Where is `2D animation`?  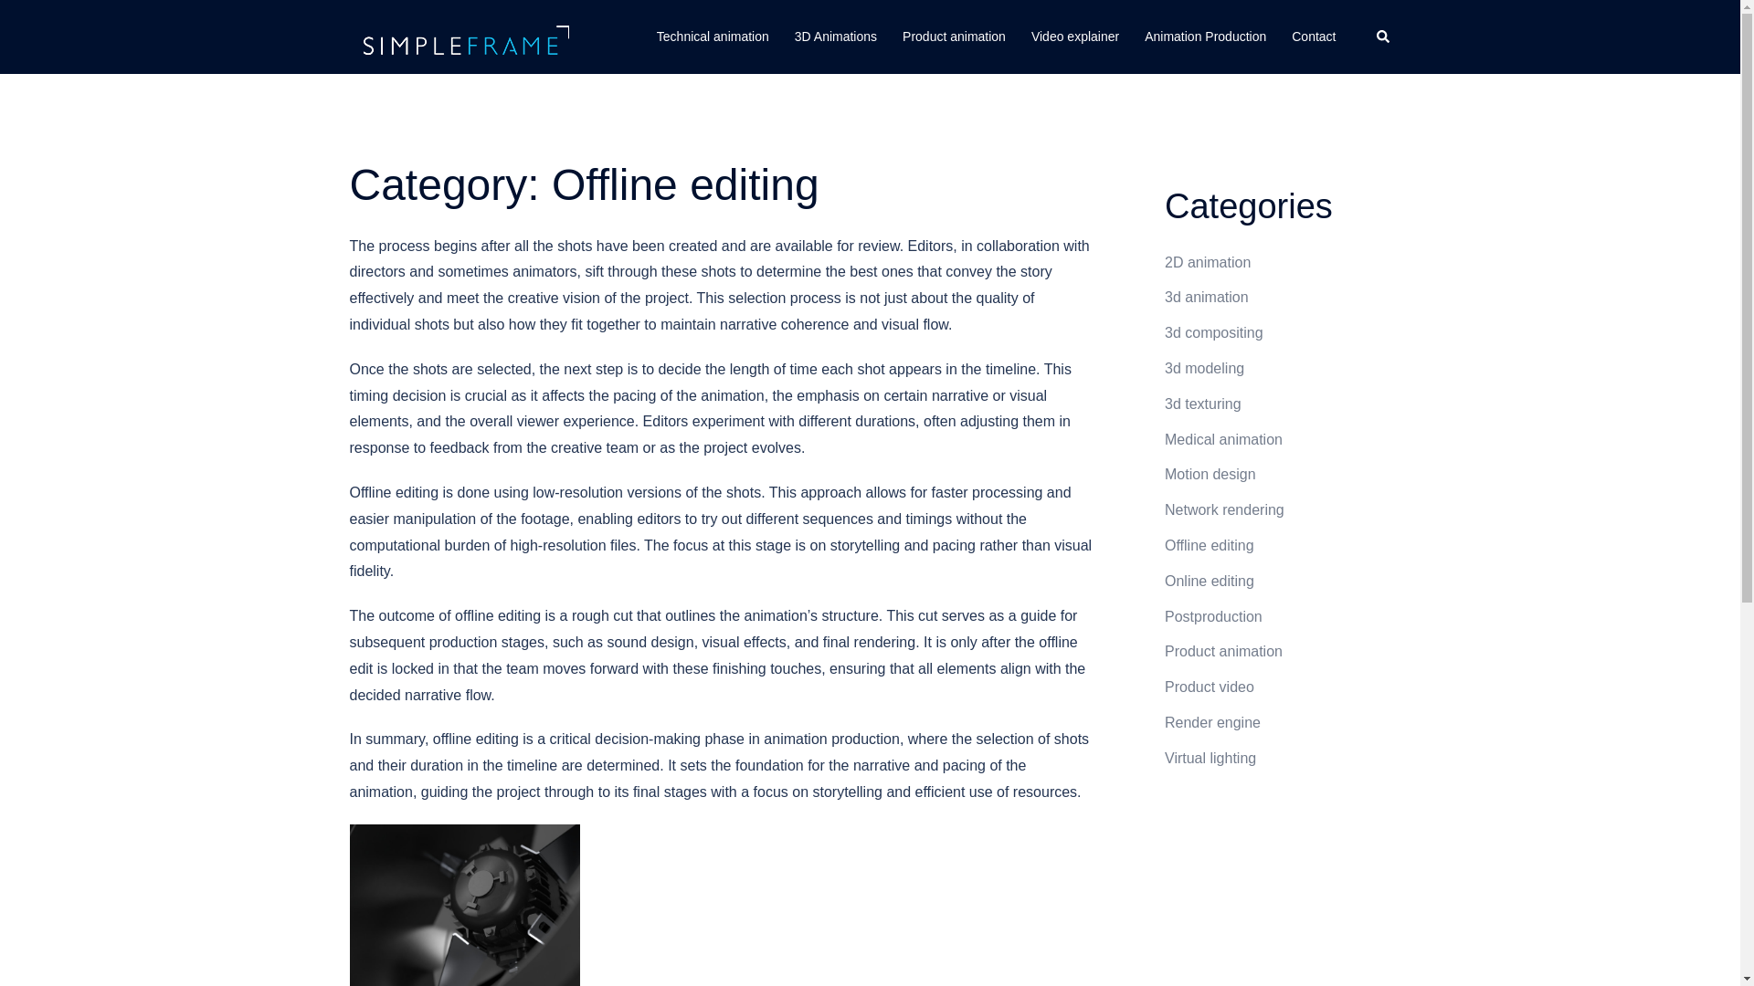
2D animation is located at coordinates (1207, 261).